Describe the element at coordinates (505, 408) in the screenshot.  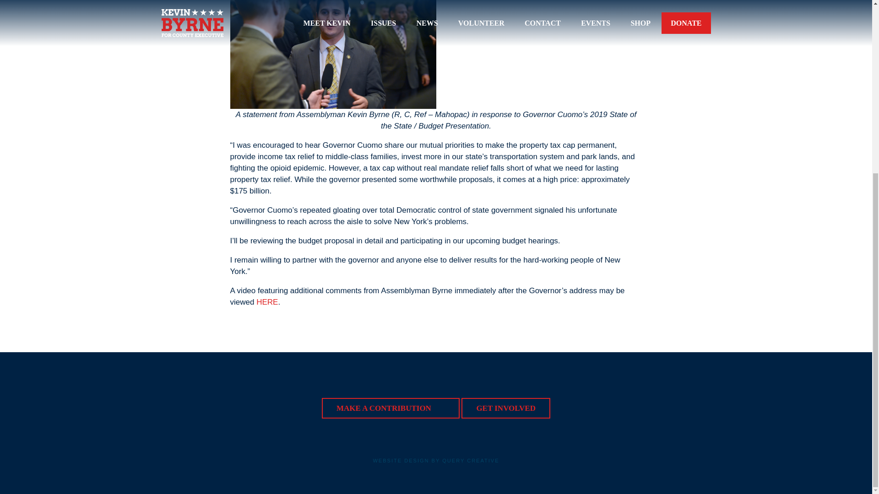
I see `GET INVOLVED` at that location.